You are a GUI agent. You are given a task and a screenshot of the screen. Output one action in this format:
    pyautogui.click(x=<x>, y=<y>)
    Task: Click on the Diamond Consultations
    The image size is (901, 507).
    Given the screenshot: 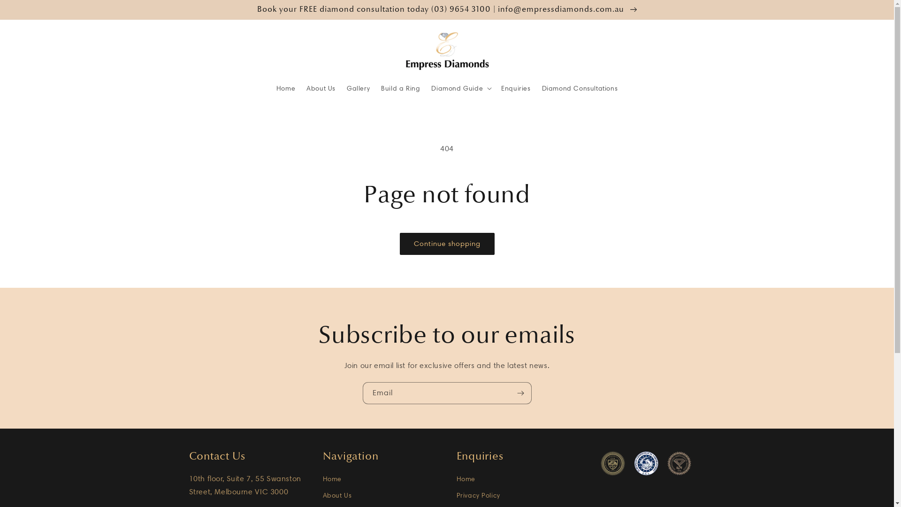 What is the action you would take?
    pyautogui.click(x=580, y=88)
    